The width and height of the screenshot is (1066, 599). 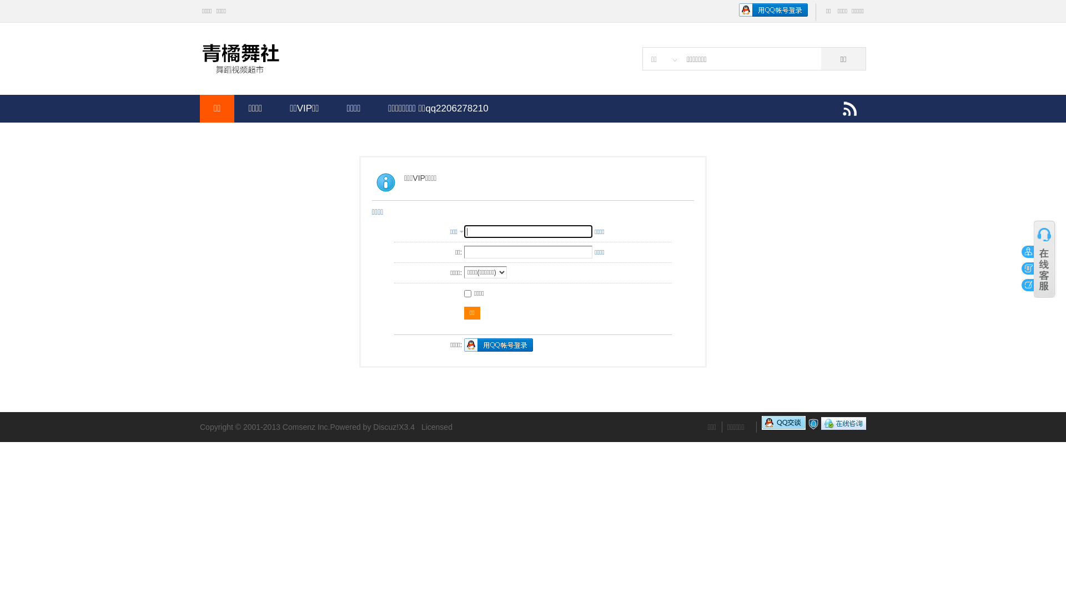 What do you see at coordinates (844, 427) in the screenshot?
I see `QQ` at bounding box center [844, 427].